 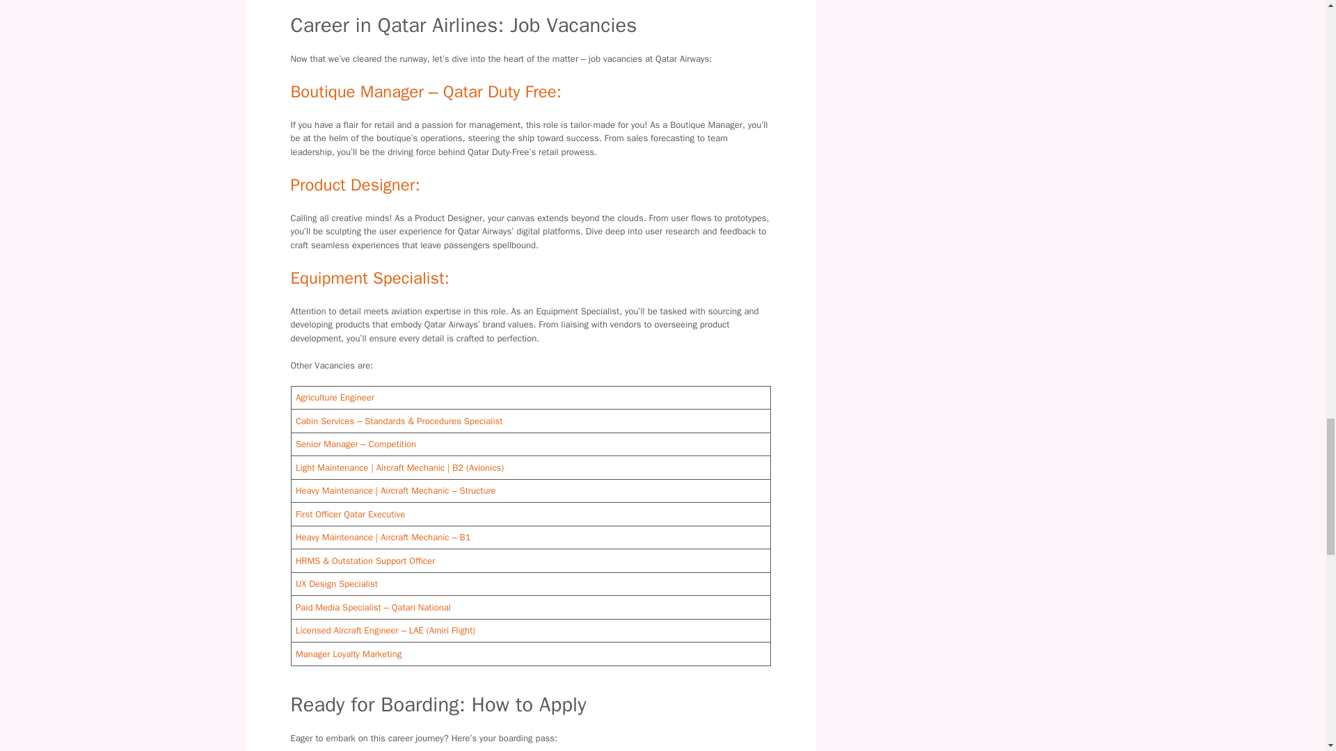 What do you see at coordinates (349, 515) in the screenshot?
I see `First Officer Qatar Executive` at bounding box center [349, 515].